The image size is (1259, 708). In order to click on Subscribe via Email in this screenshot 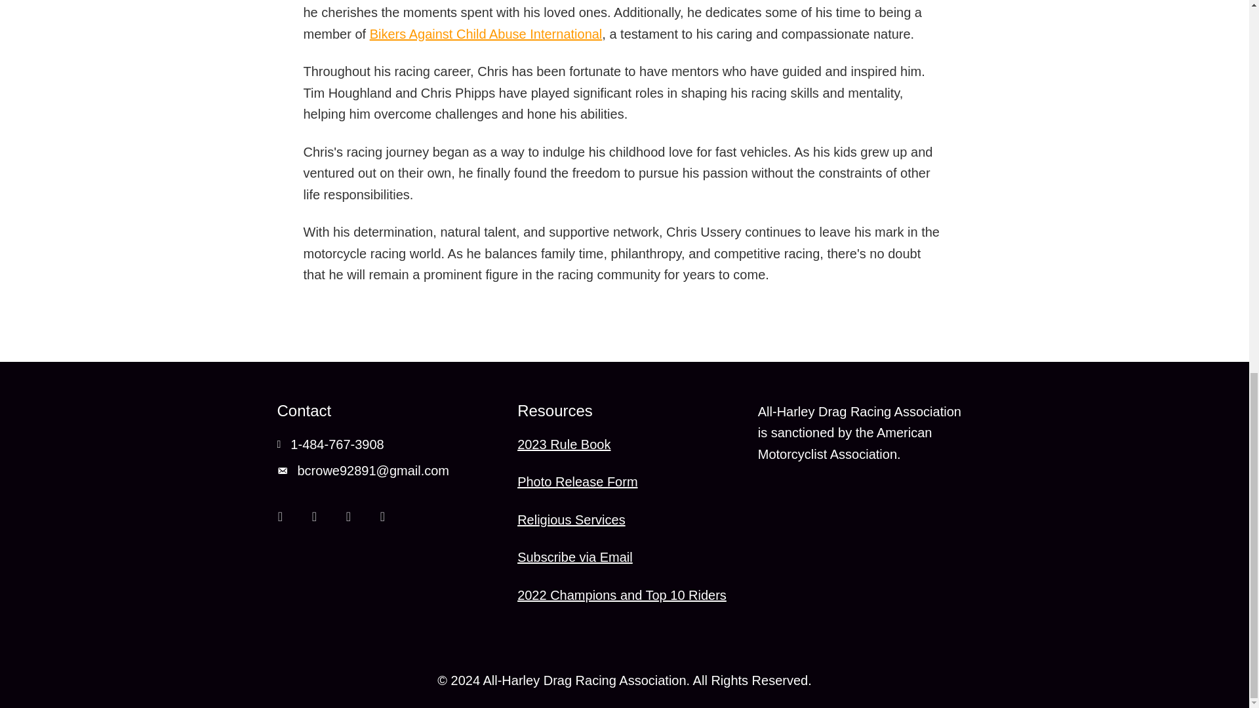, I will do `click(575, 557)`.